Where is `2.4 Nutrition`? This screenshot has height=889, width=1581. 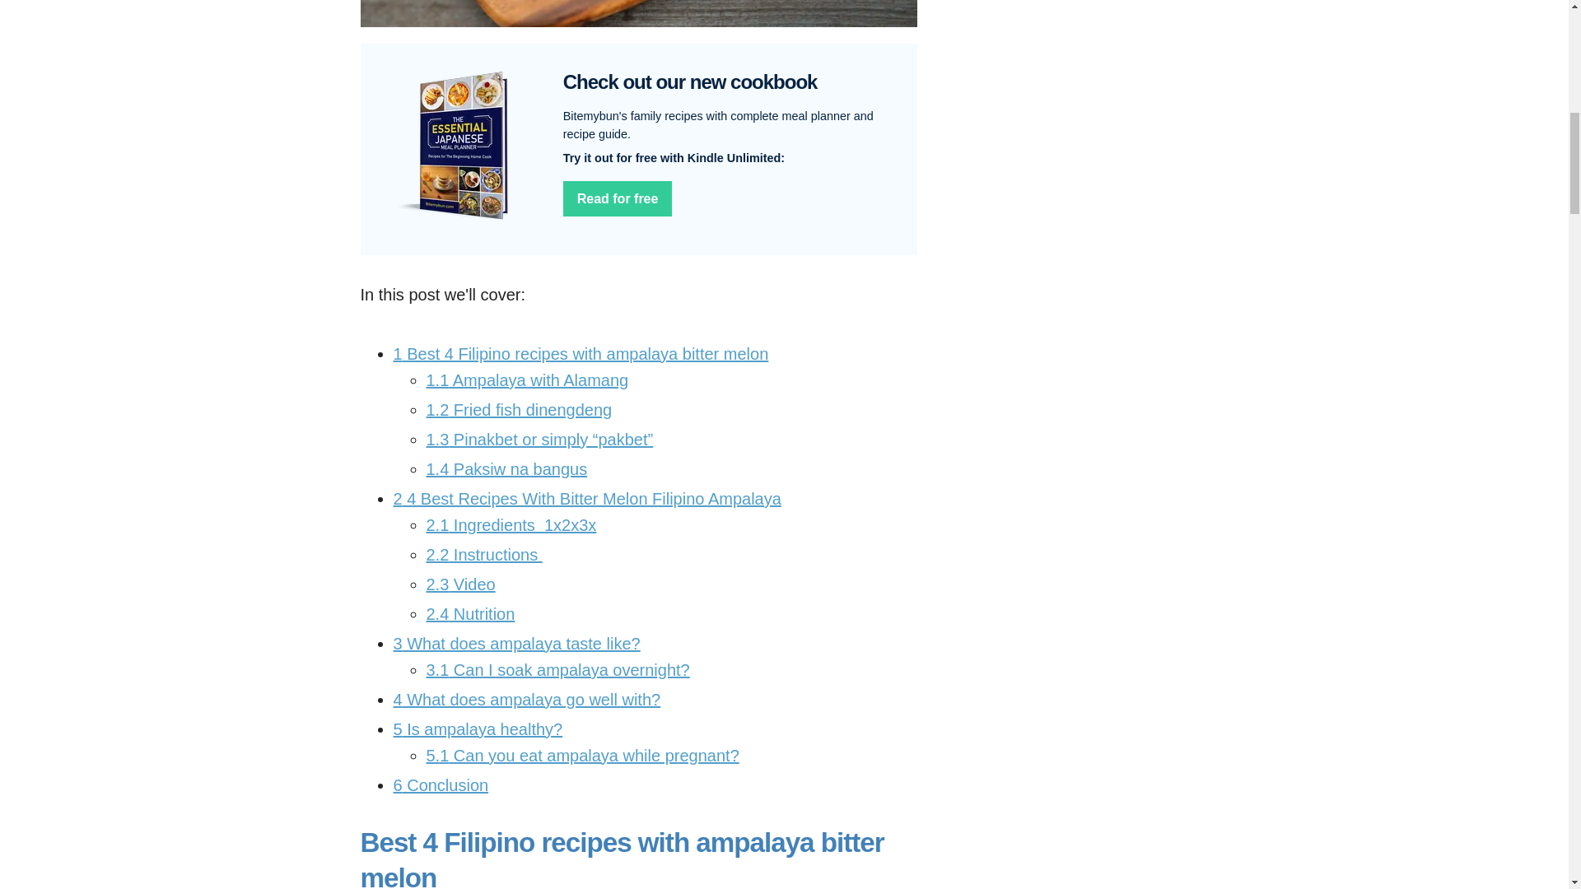
2.4 Nutrition is located at coordinates (471, 614).